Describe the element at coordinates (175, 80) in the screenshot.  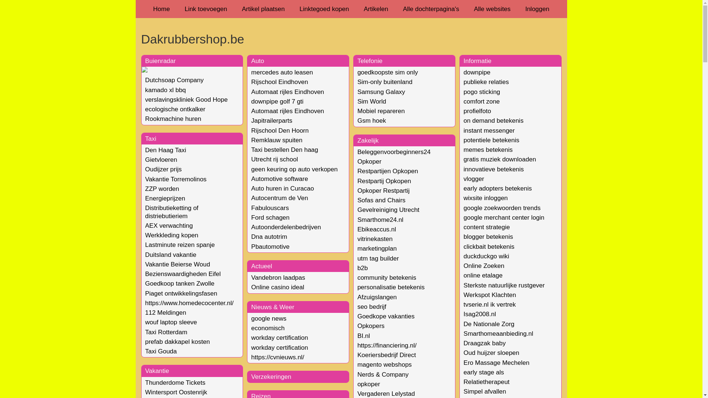
I see `Dutchsoap Company` at that location.